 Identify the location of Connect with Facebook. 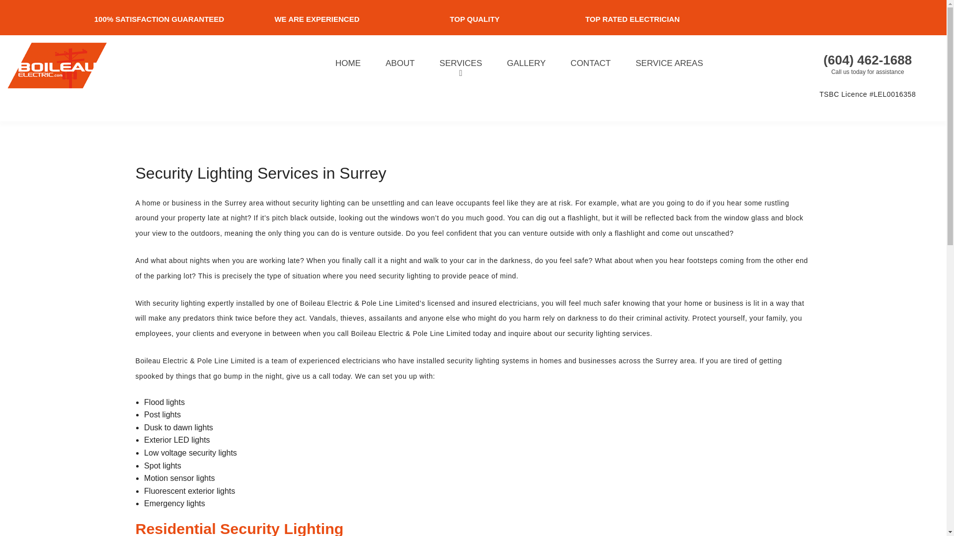
(861, 11).